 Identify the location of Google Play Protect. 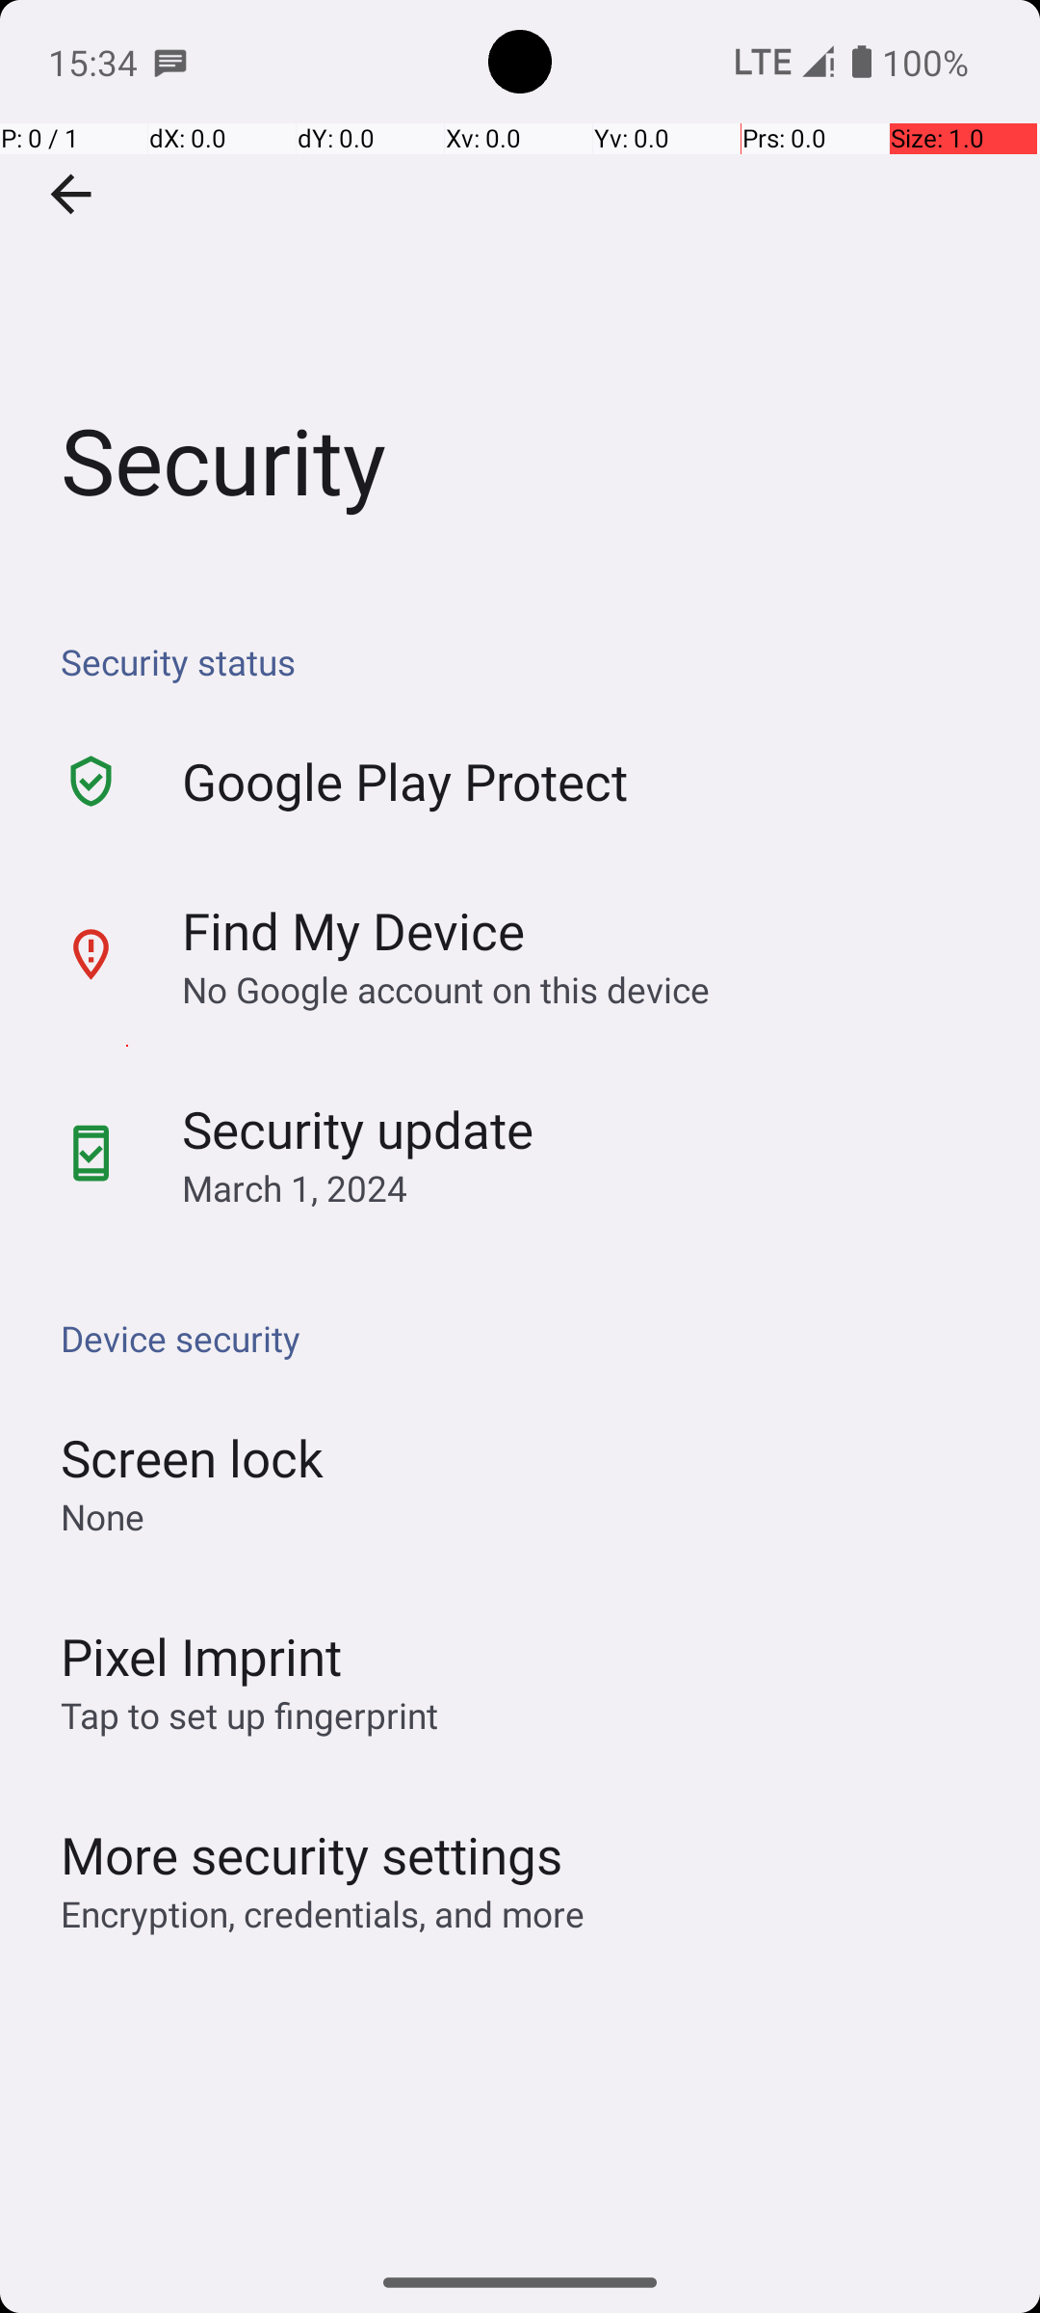
(405, 781).